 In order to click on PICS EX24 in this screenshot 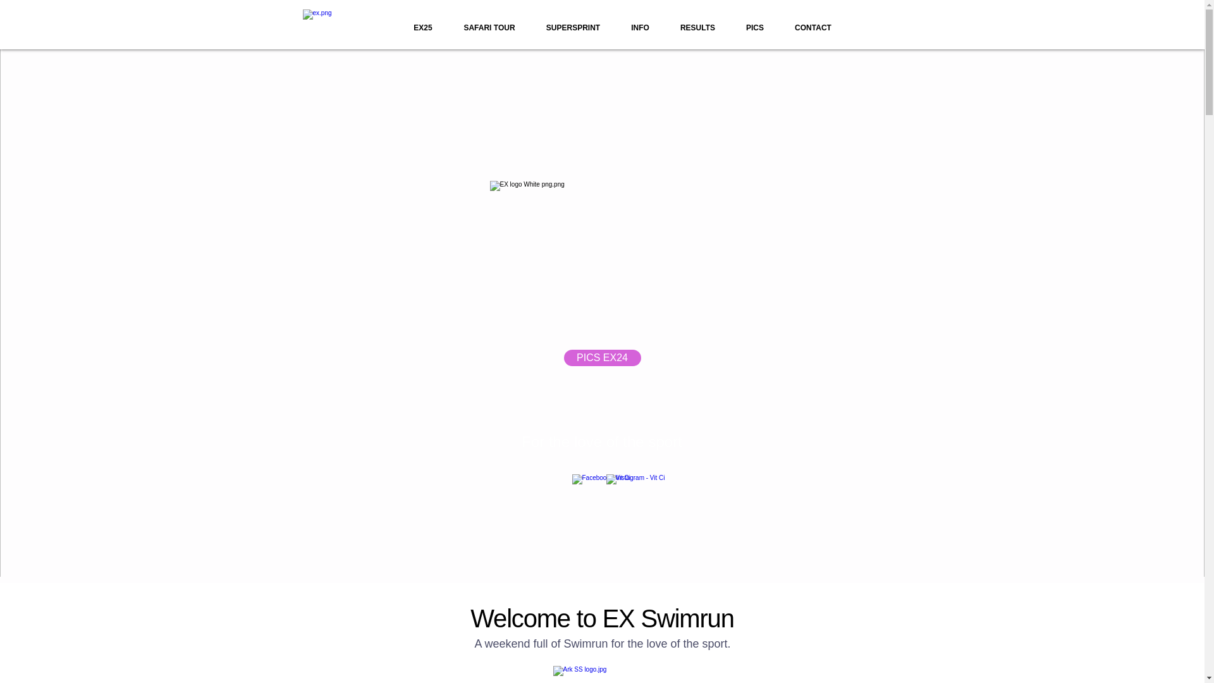, I will do `click(602, 357)`.